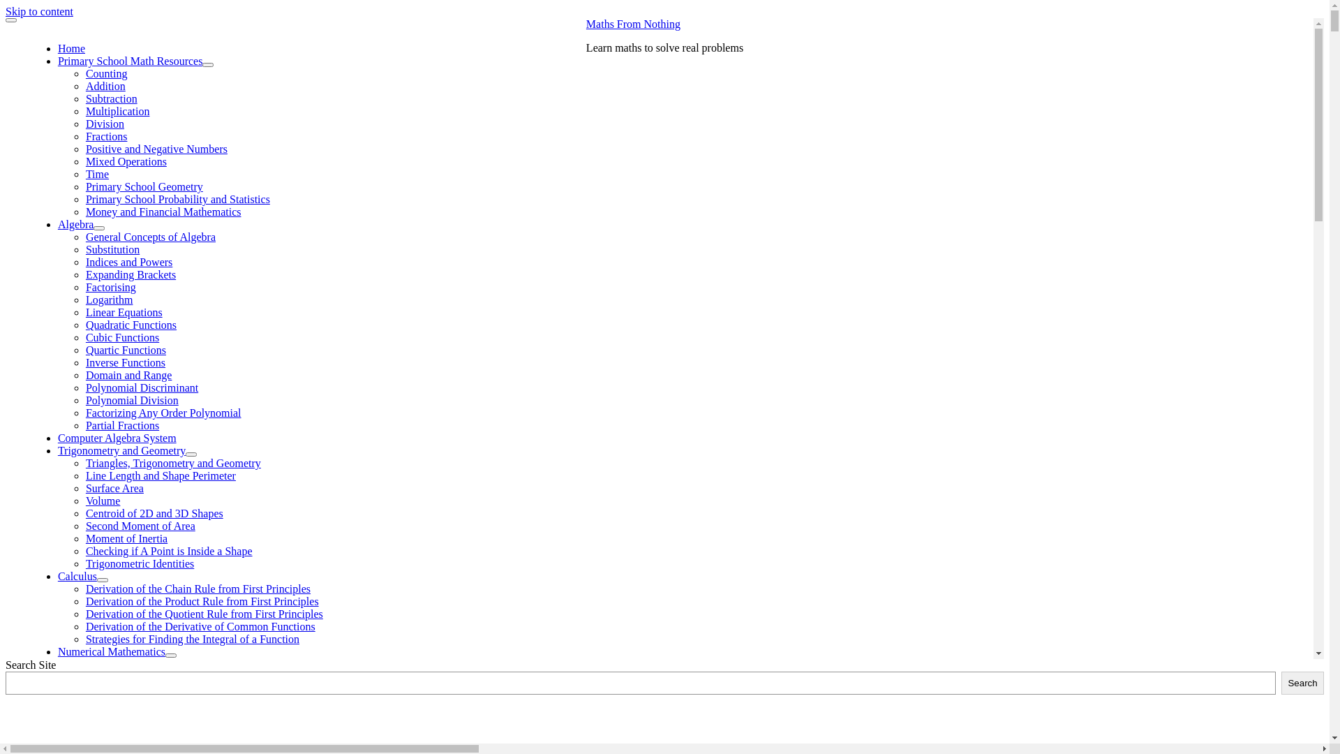 This screenshot has height=754, width=1340. Describe the element at coordinates (163, 212) in the screenshot. I see `Money and Financial Mathematics` at that location.